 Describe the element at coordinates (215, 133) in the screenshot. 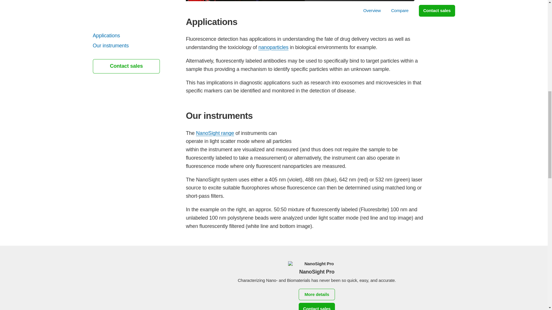

I see `NanoSight range` at that location.